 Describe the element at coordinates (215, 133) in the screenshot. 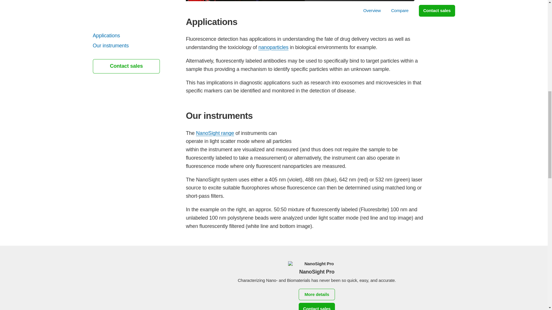

I see `NanoSight range` at that location.